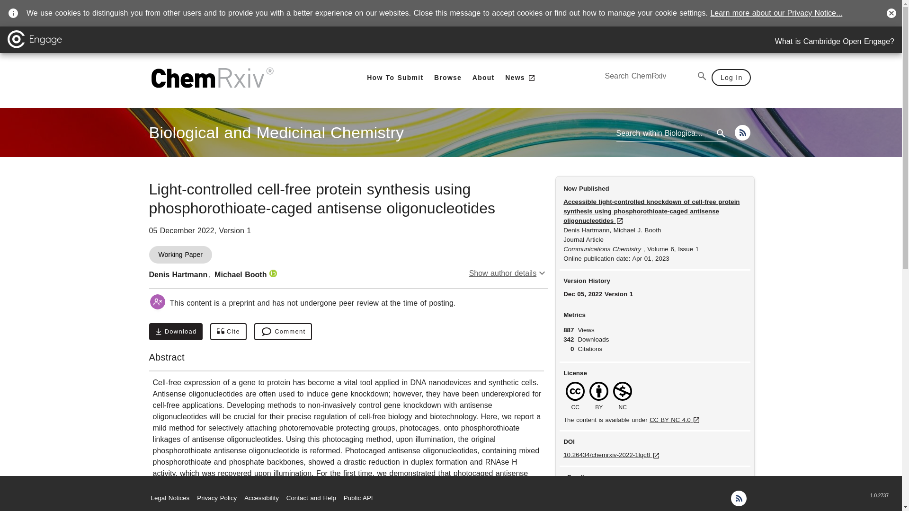 The image size is (909, 511). What do you see at coordinates (178, 274) in the screenshot?
I see `Download` at bounding box center [178, 274].